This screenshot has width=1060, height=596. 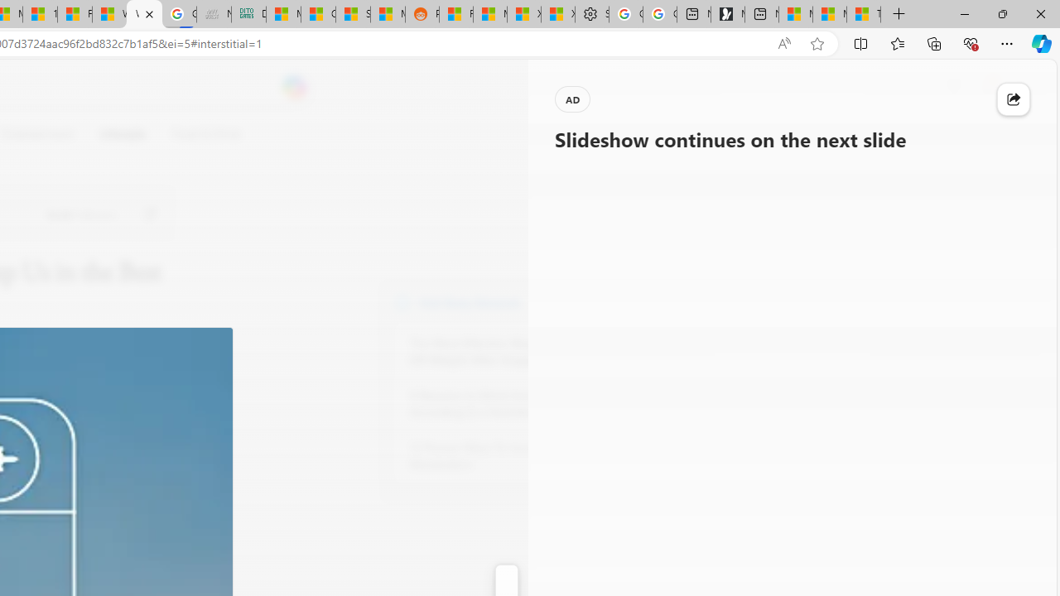 I want to click on Body Network, so click(x=402, y=301).